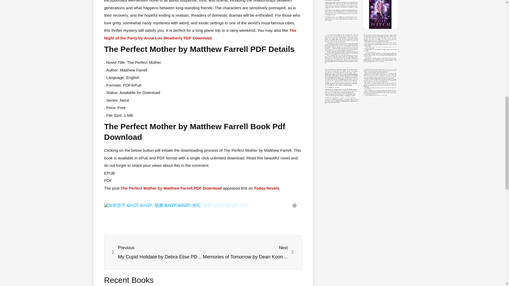  What do you see at coordinates (248, 252) in the screenshot?
I see `The Perfect Mother by Matthew Farrell PDF Download` at bounding box center [248, 252].